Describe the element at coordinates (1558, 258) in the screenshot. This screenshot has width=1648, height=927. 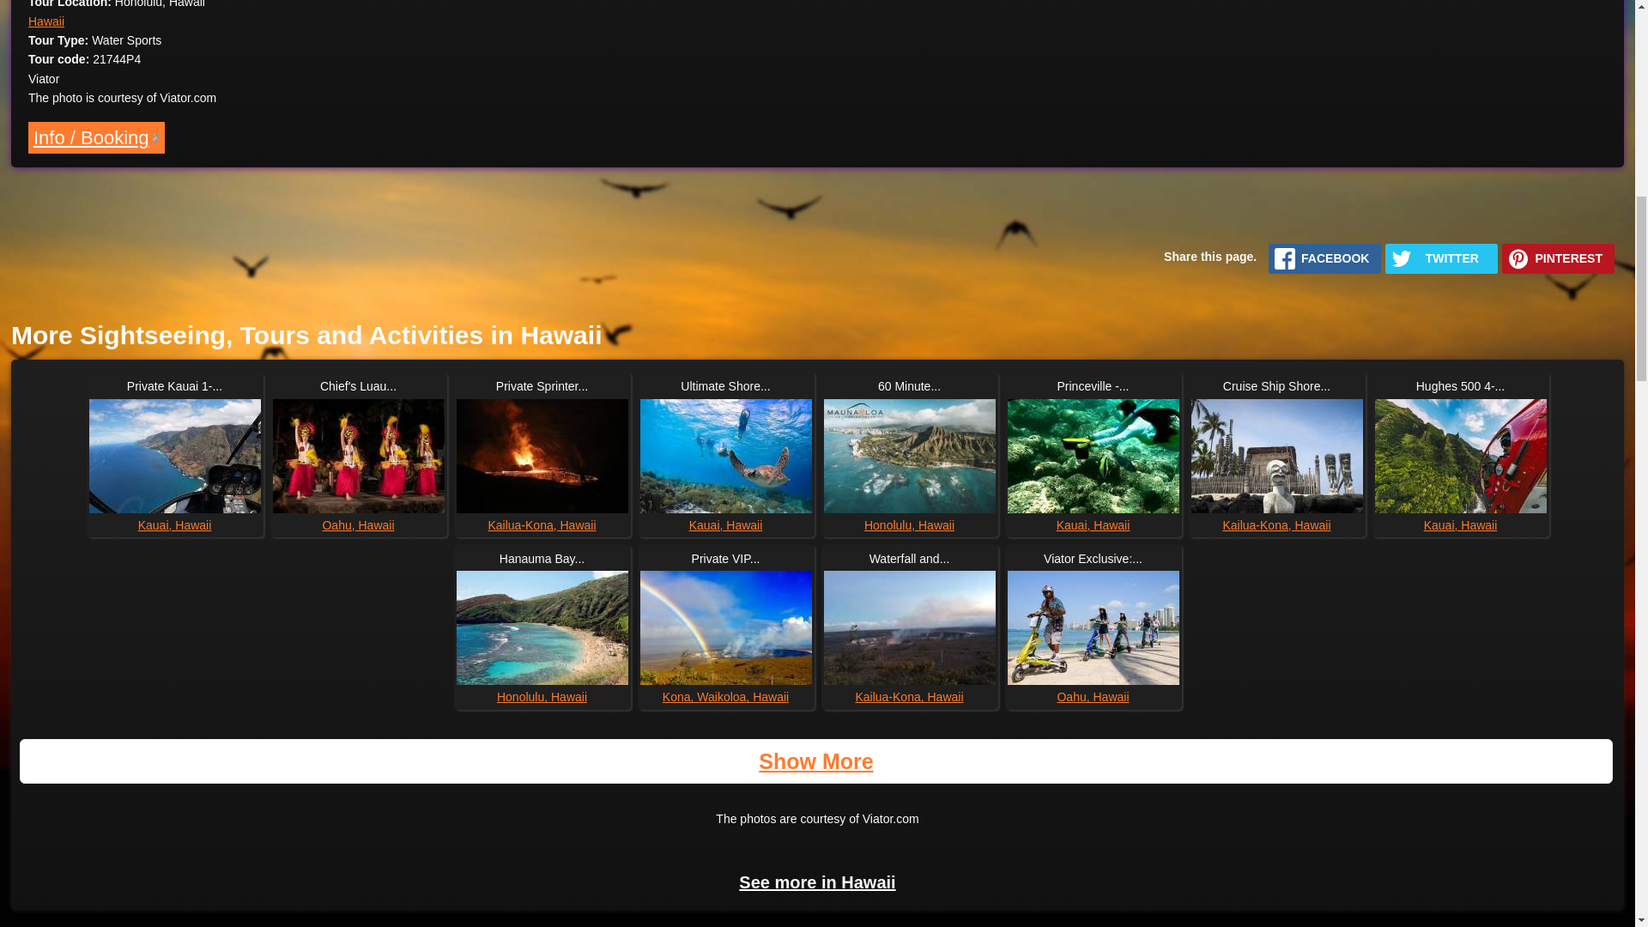
I see `PINTEREST` at that location.